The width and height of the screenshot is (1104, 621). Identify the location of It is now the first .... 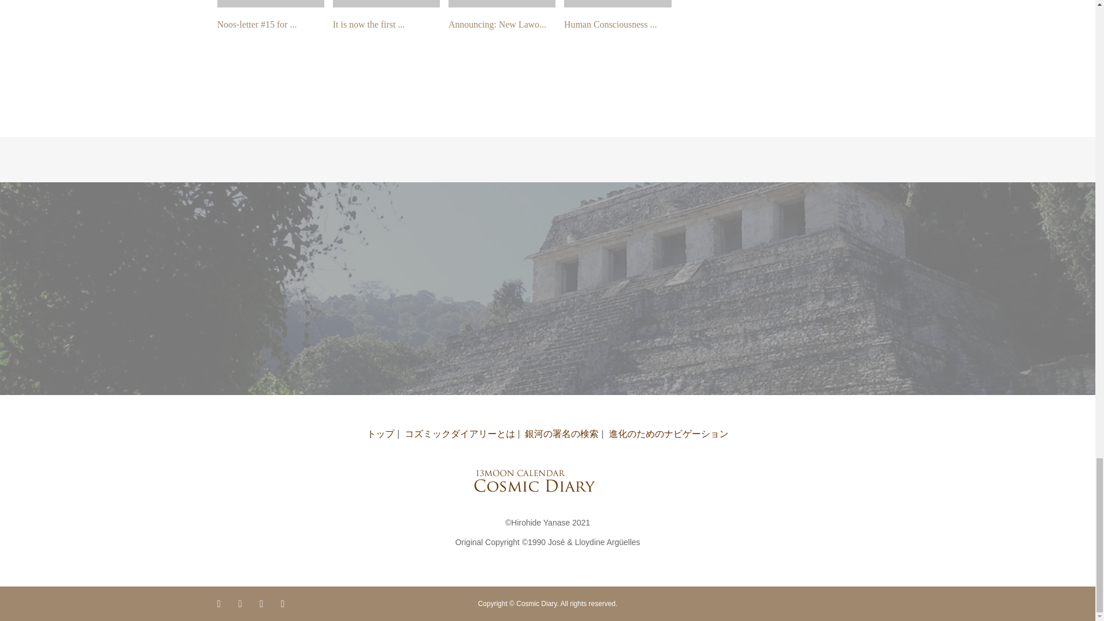
(369, 24).